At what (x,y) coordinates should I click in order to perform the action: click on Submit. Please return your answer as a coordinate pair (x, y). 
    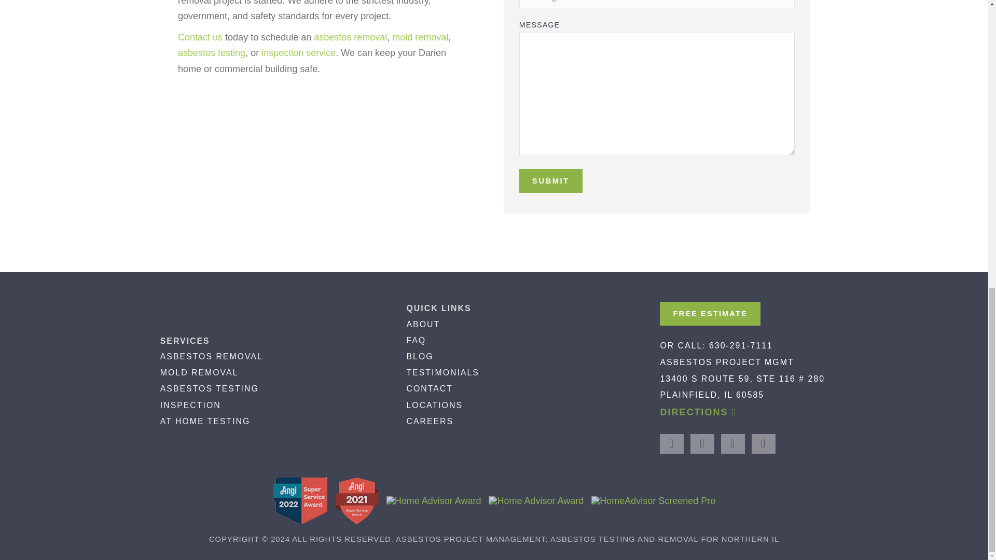
    Looking at the image, I should click on (551, 180).